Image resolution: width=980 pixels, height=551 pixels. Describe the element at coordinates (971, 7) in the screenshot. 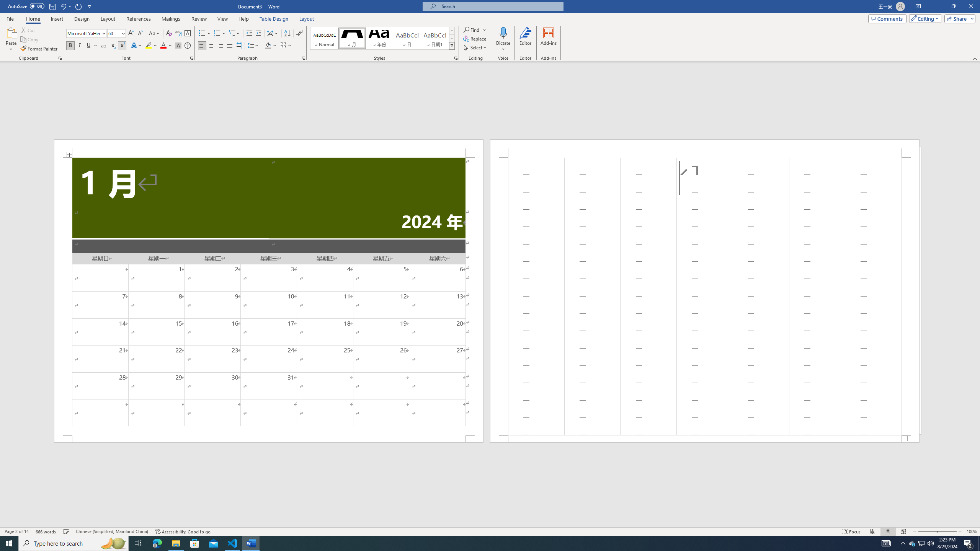

I see `Close` at that location.